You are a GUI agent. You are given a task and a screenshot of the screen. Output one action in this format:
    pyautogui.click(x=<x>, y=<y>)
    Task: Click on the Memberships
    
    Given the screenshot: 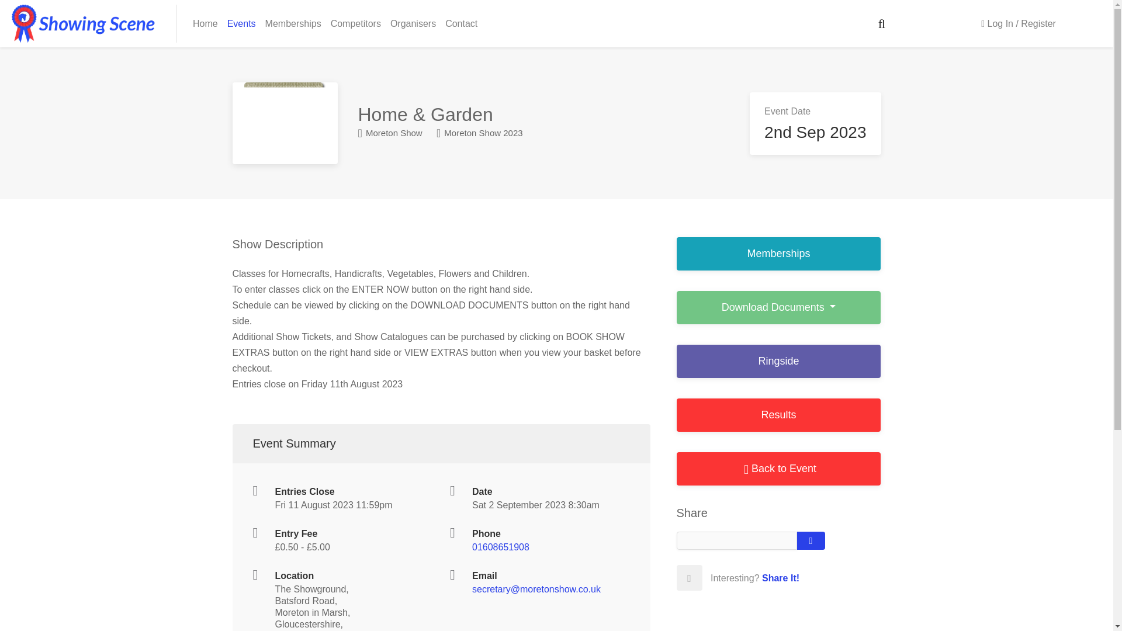 What is the action you would take?
    pyautogui.click(x=293, y=23)
    